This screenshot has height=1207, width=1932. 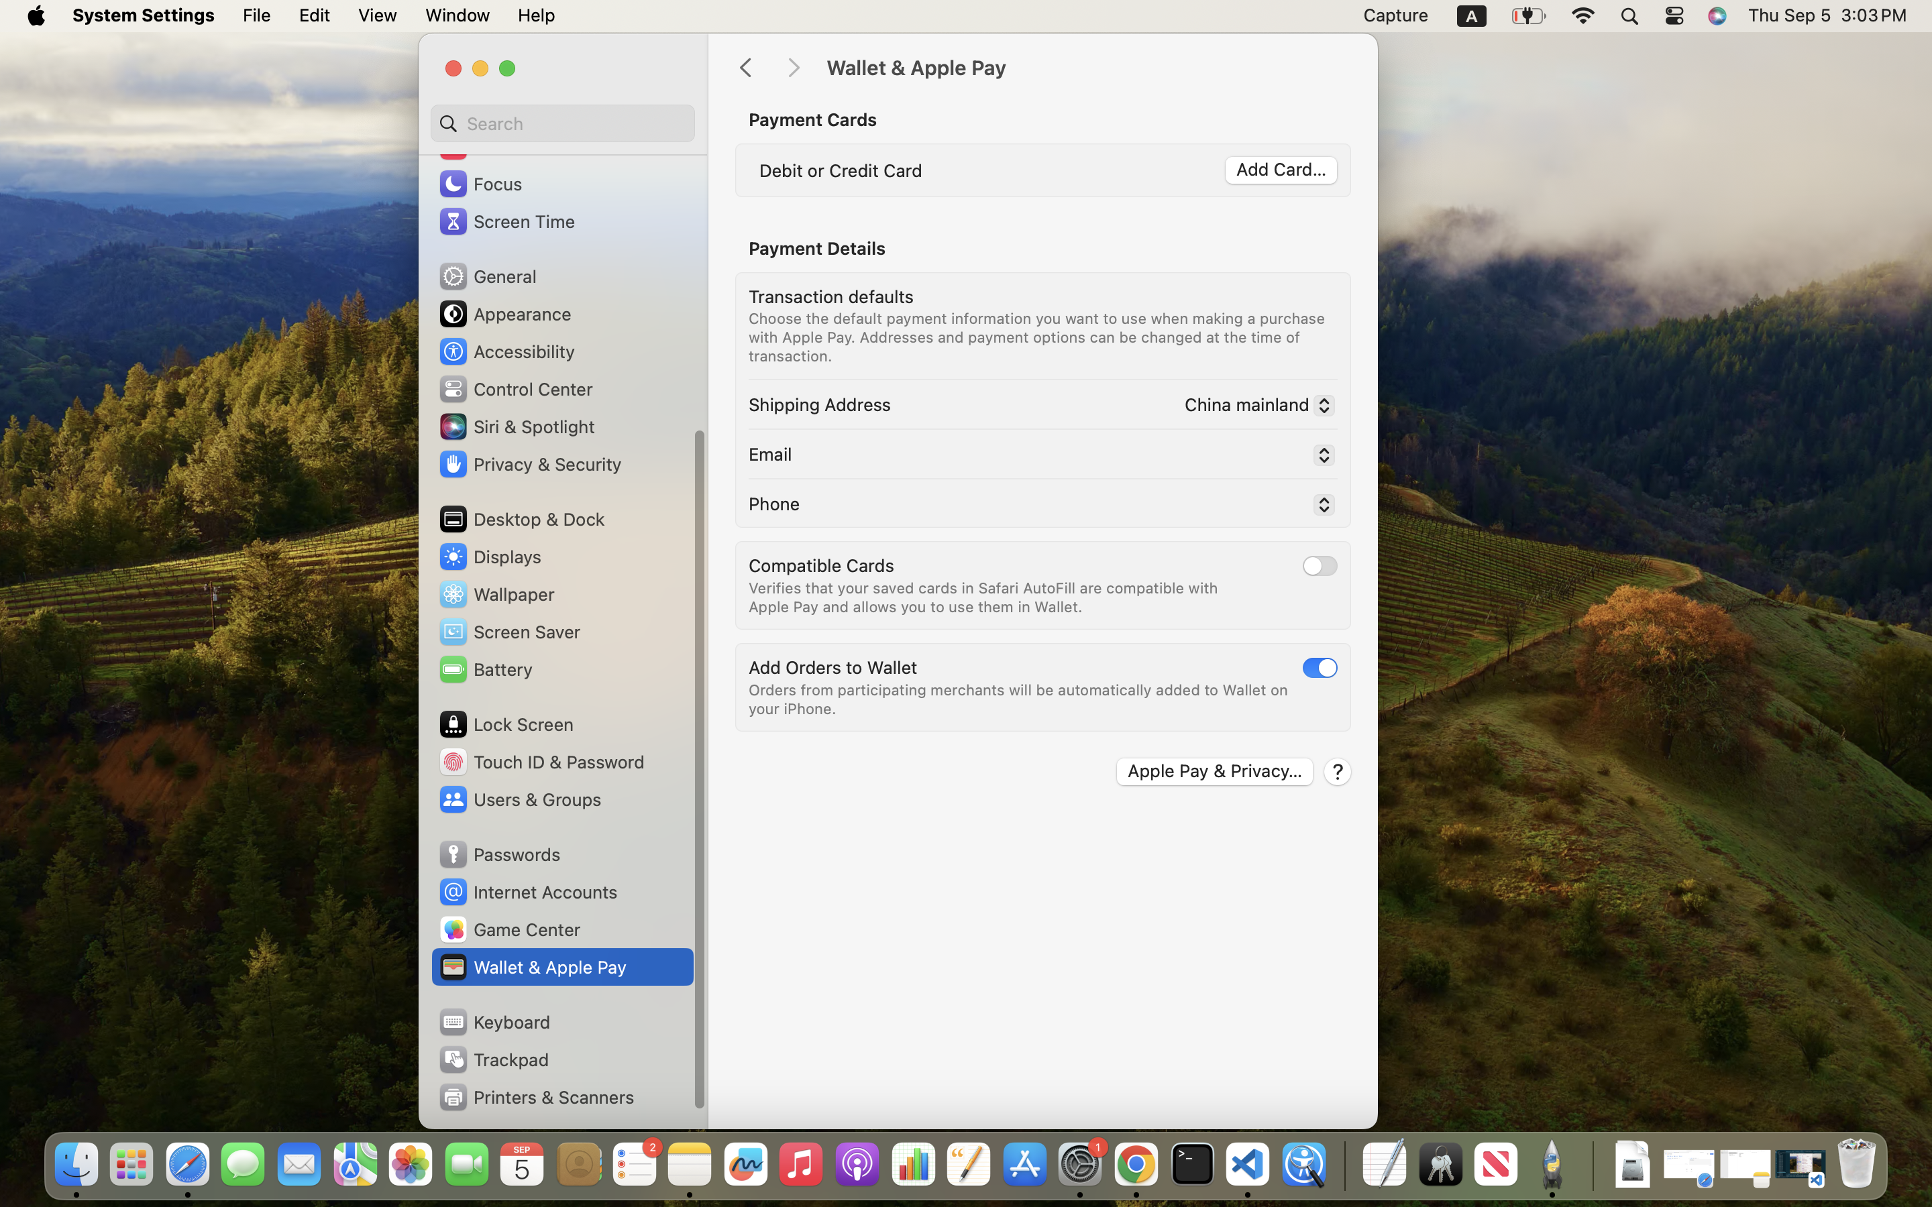 What do you see at coordinates (527, 892) in the screenshot?
I see `Internet Accounts` at bounding box center [527, 892].